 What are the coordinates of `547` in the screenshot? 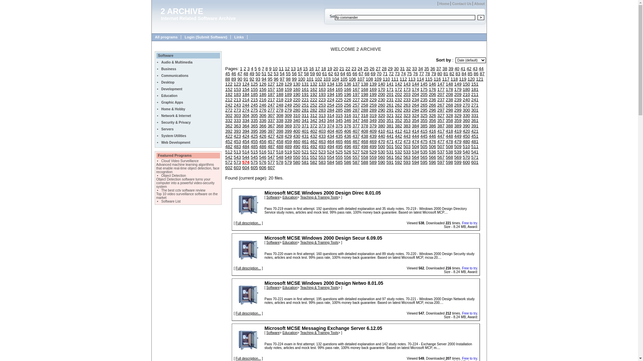 It's located at (271, 157).